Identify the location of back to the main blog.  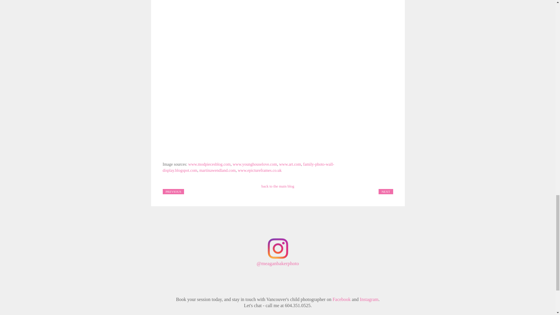
(278, 186).